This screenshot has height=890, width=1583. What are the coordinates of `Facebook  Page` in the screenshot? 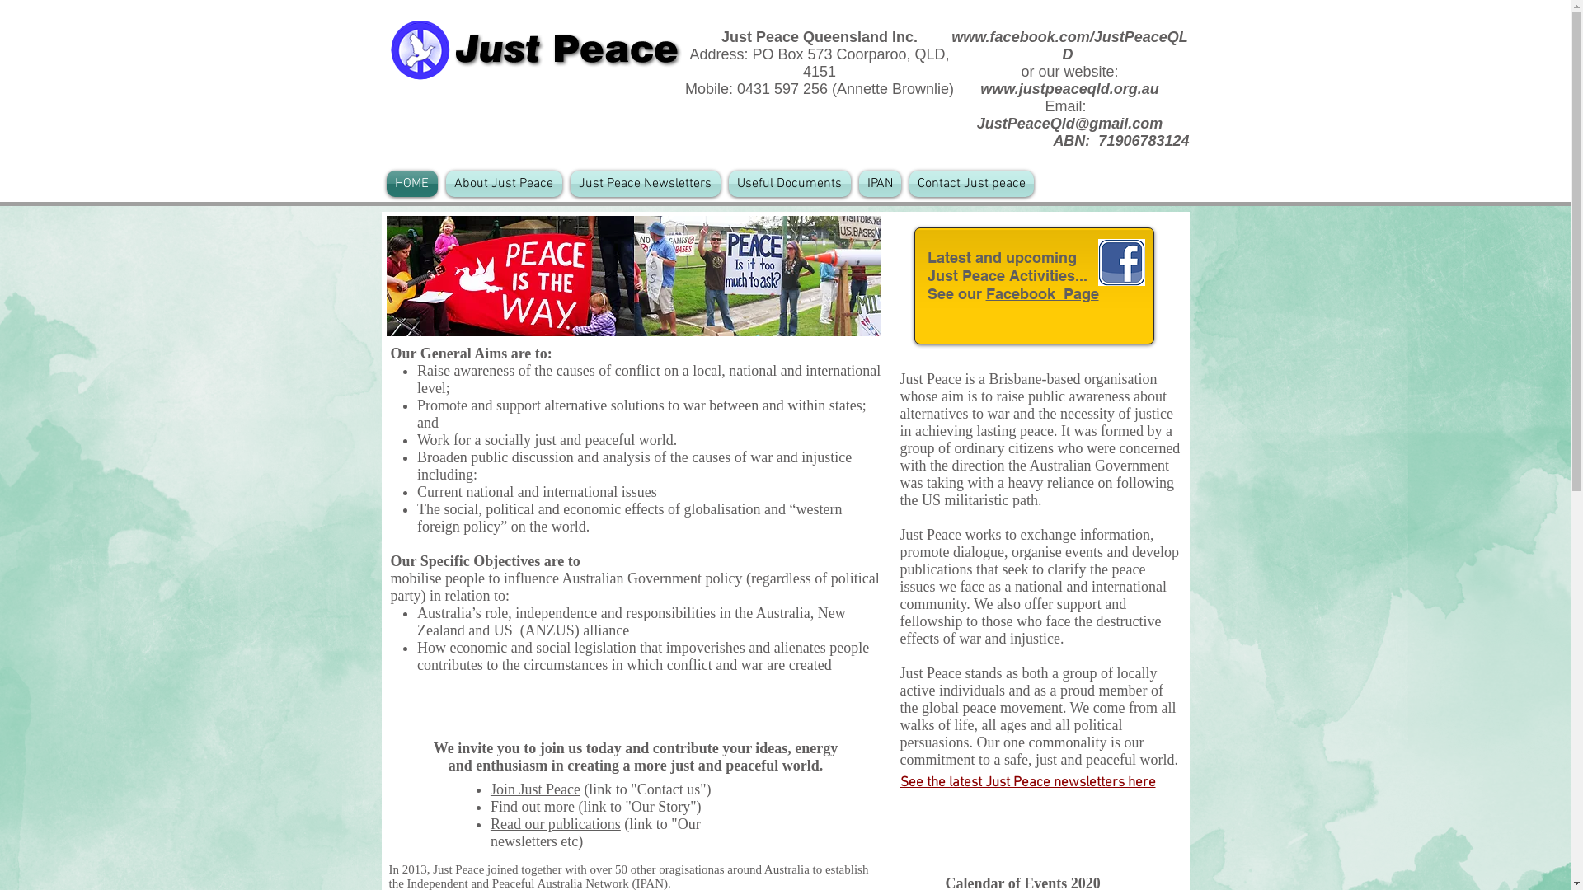 It's located at (1042, 293).